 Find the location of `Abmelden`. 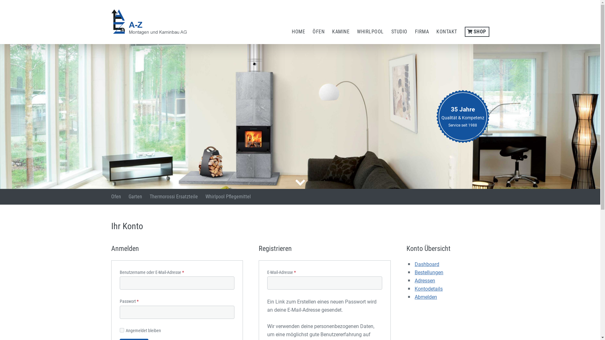

Abmelden is located at coordinates (426, 297).